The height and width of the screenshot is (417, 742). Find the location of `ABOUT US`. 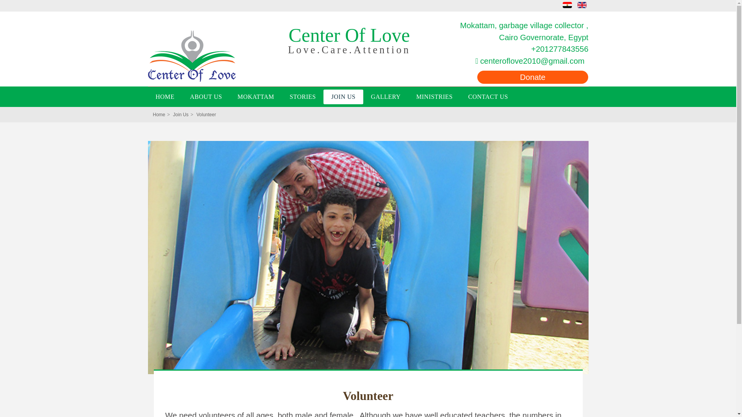

ABOUT US is located at coordinates (206, 97).